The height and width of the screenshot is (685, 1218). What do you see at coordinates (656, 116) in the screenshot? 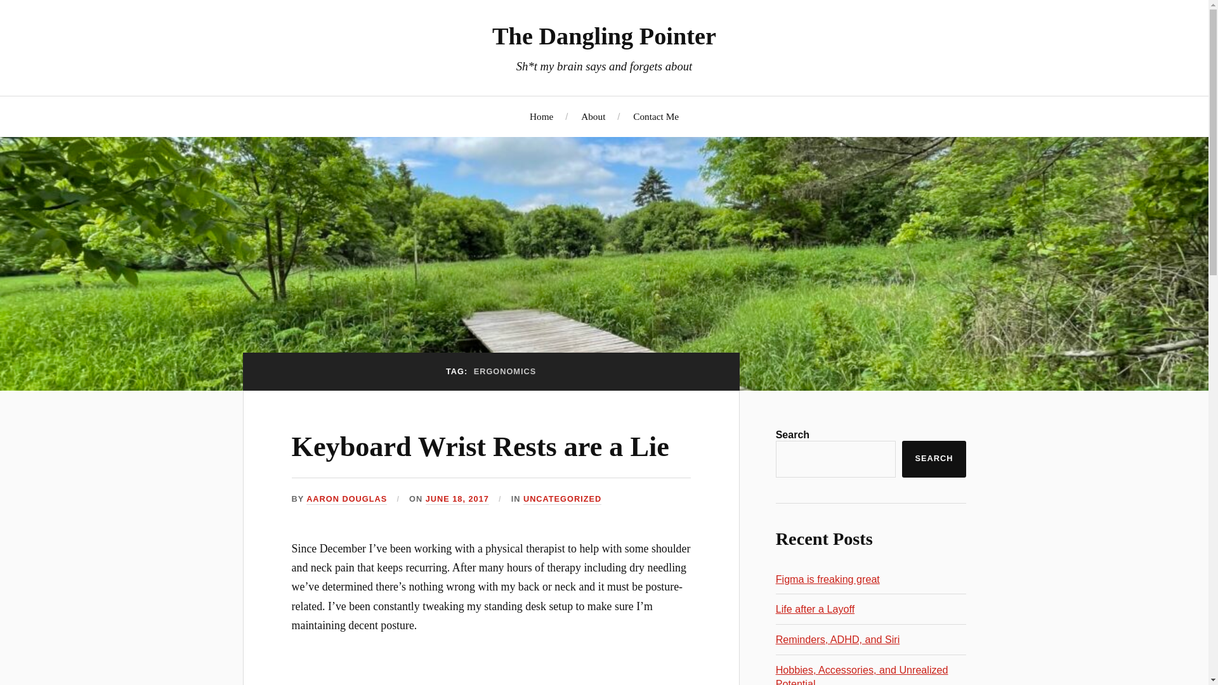
I see `Contact Me` at bounding box center [656, 116].